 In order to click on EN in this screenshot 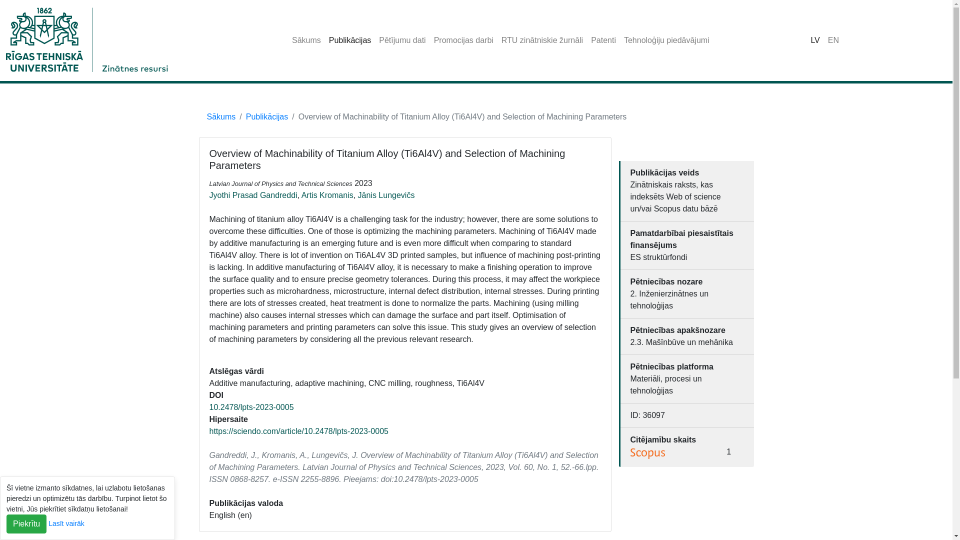, I will do `click(833, 40)`.